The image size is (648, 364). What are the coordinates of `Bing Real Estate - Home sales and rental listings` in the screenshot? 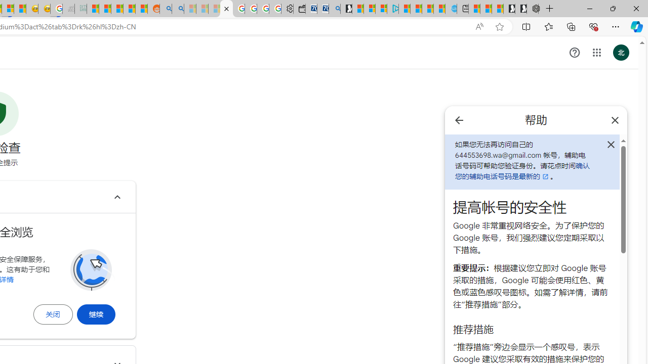 It's located at (334, 9).